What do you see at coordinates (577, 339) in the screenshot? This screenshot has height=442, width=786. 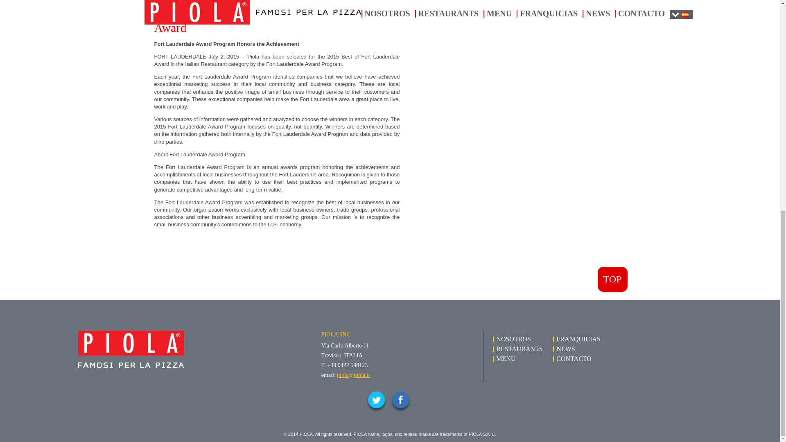 I see `FRANQUICIAS` at bounding box center [577, 339].